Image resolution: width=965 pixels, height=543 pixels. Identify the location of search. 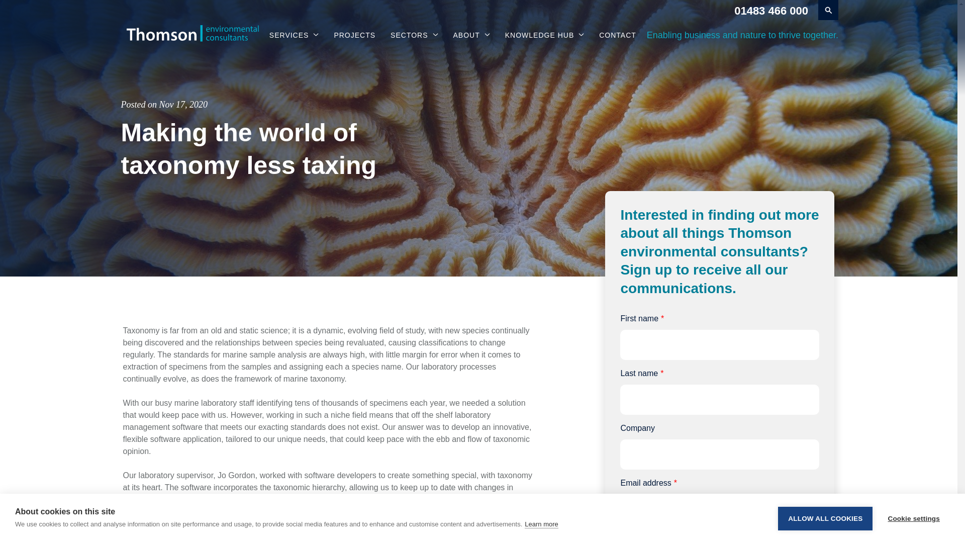
(828, 10).